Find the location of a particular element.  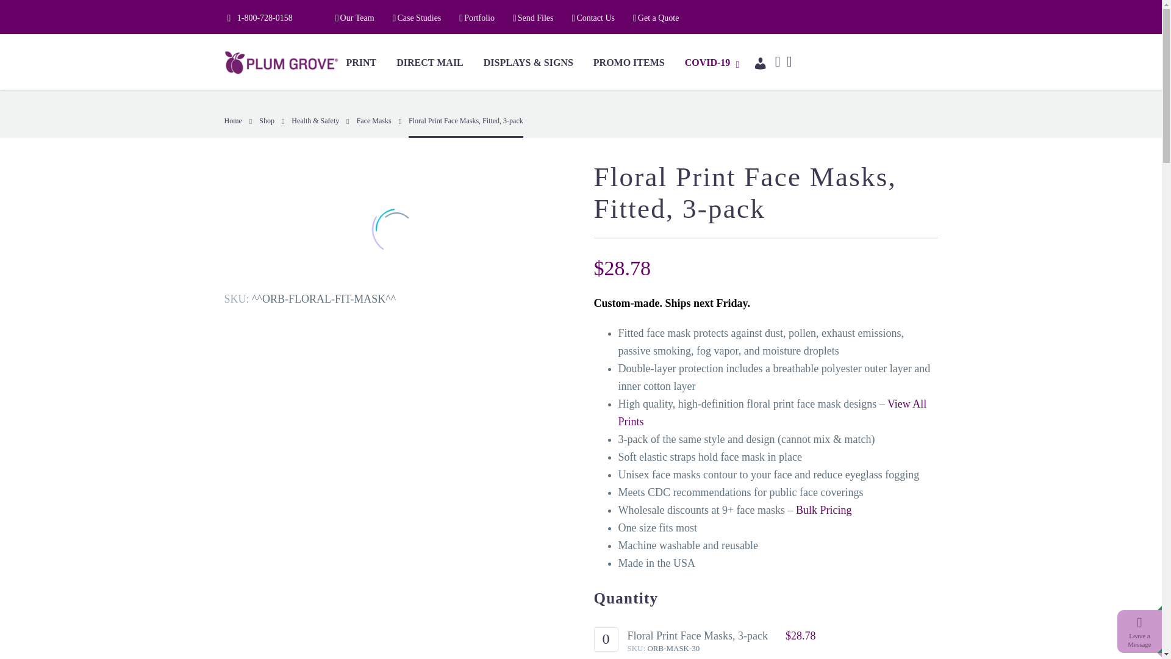

PRINT is located at coordinates (363, 63).